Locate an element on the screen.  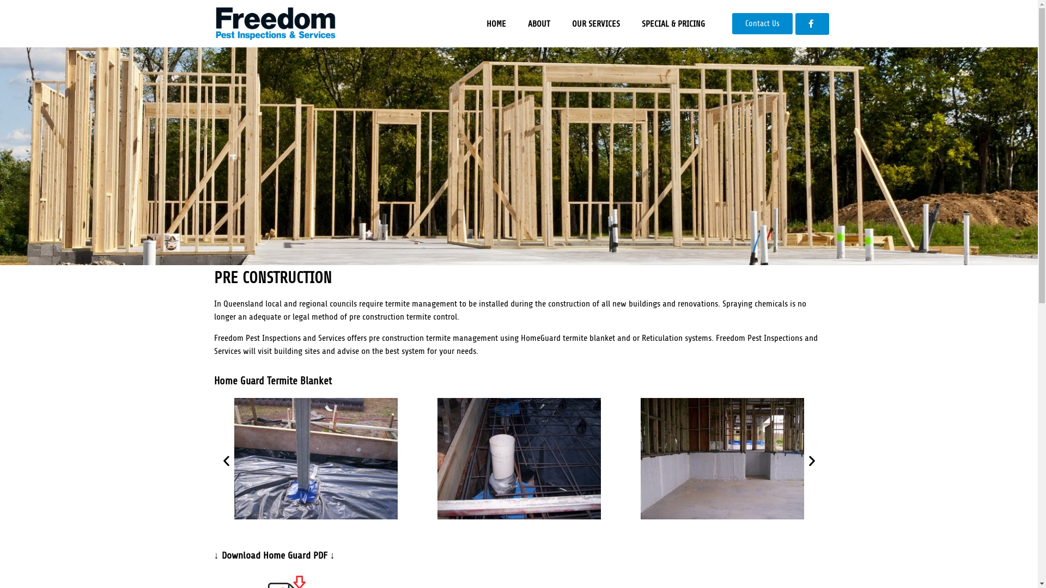
Contact Us is located at coordinates (763, 24).